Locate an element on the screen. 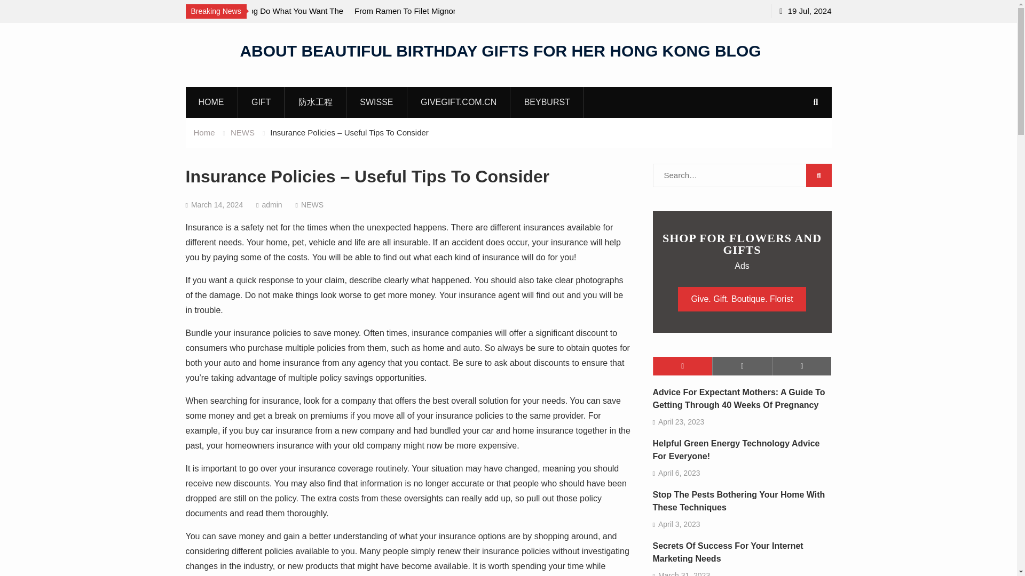 The width and height of the screenshot is (1025, 576). GIFT is located at coordinates (261, 102).